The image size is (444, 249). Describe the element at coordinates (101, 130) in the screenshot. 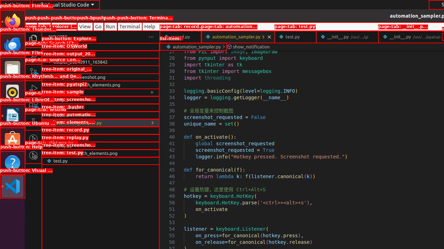

I see `elements.json` at that location.